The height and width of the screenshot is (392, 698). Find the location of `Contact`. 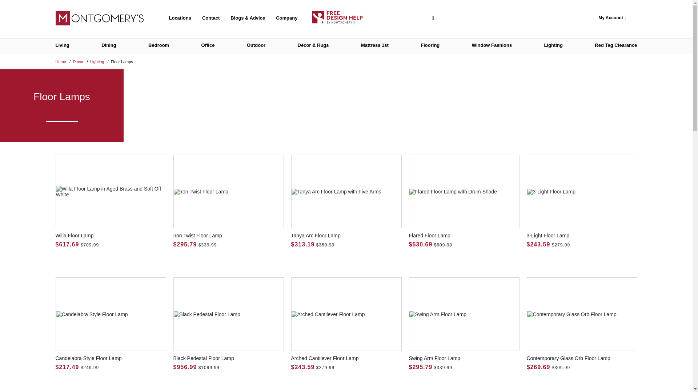

Contact is located at coordinates (211, 18).